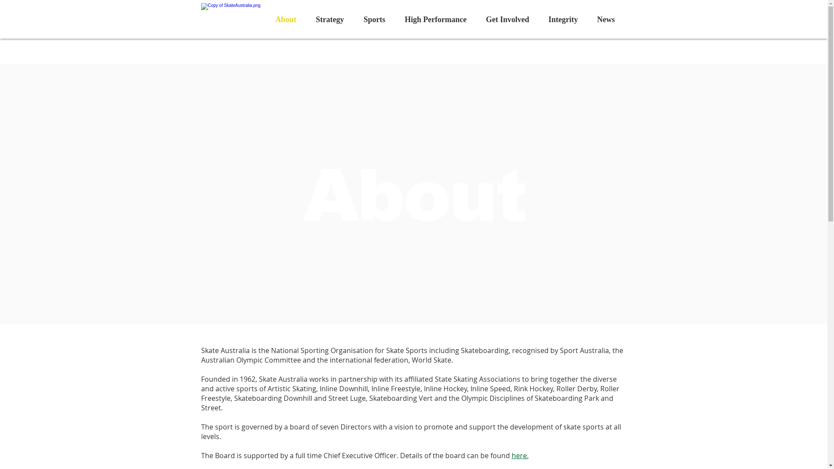 The height and width of the screenshot is (469, 834). Describe the element at coordinates (286, 20) in the screenshot. I see `About` at that location.